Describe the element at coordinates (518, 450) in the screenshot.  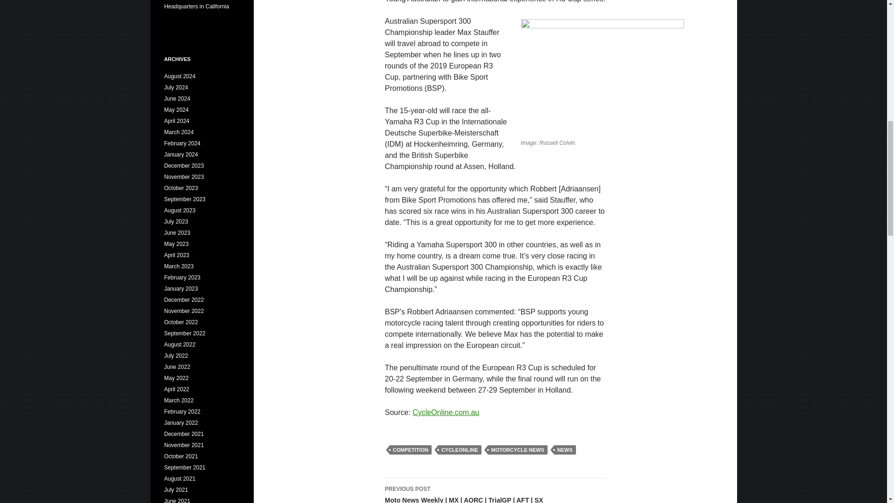
I see `MOTORCYCLE NEWS` at that location.